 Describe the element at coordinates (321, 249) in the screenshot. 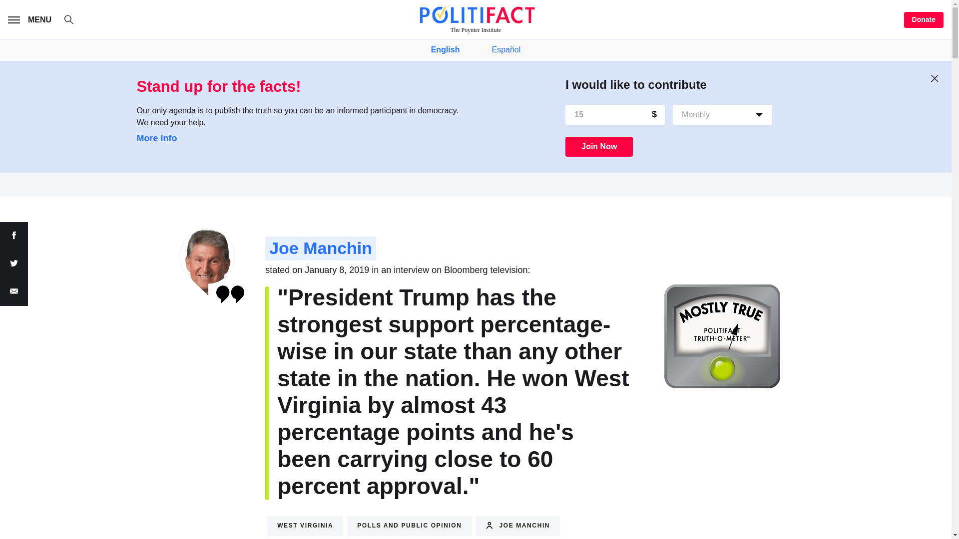

I see `Joe Manchin` at that location.